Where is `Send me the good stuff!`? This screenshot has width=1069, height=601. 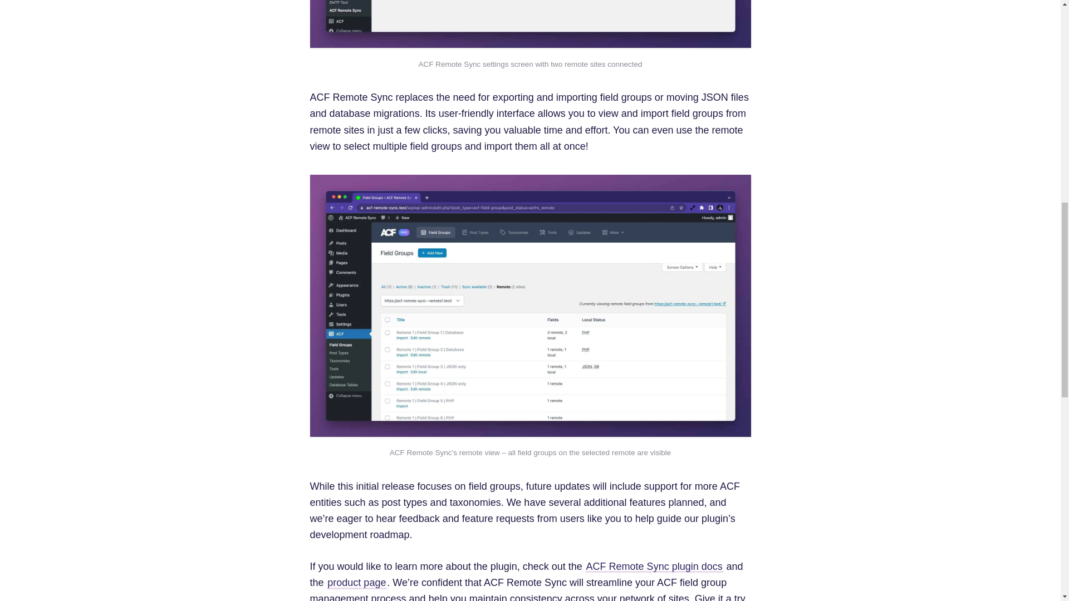 Send me the good stuff! is located at coordinates (964, 265).